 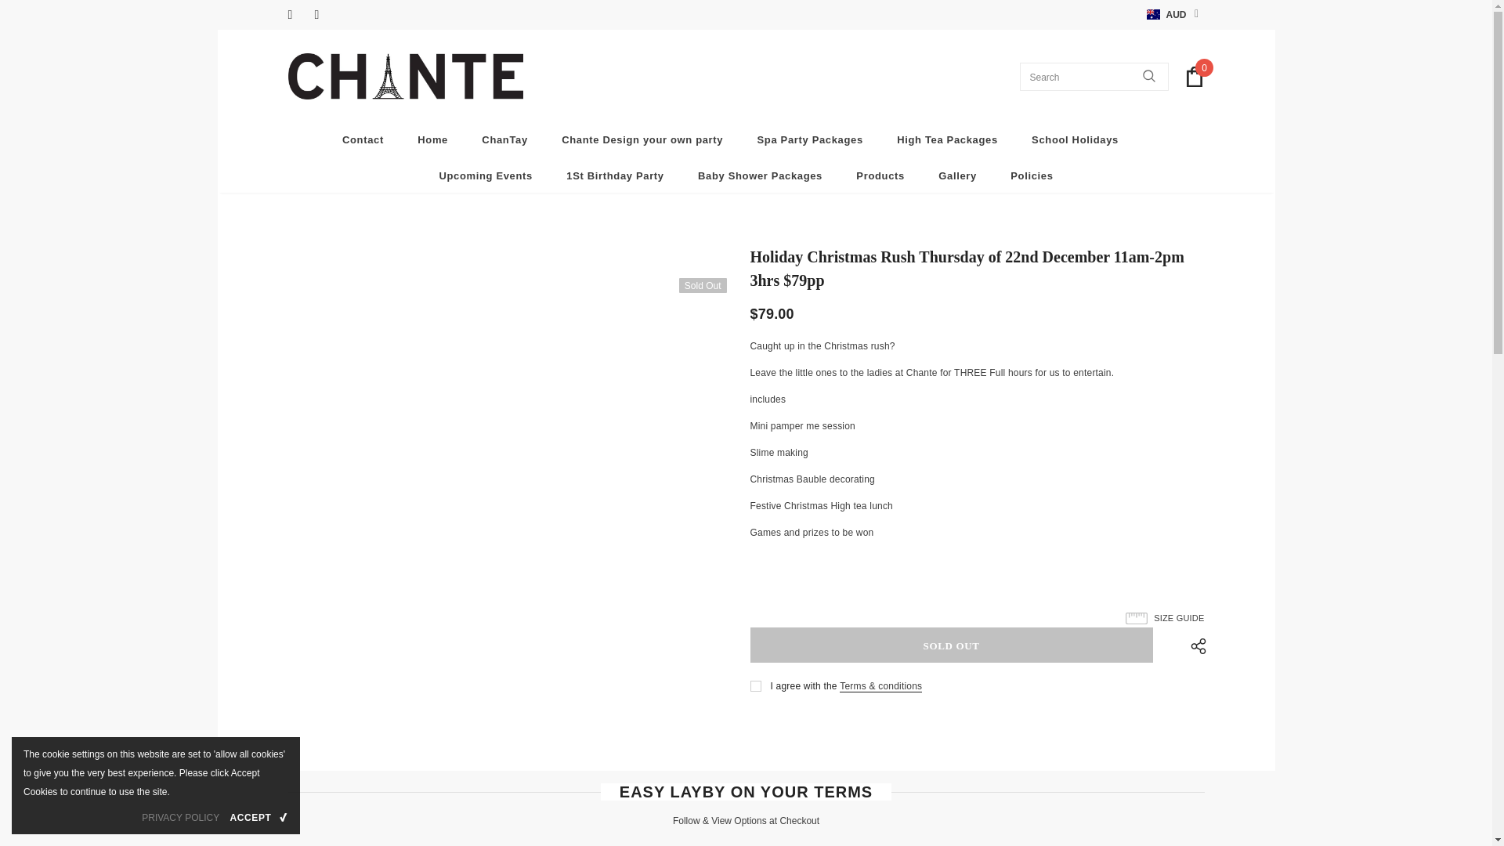 I want to click on 1St Birthday Party, so click(x=614, y=175).